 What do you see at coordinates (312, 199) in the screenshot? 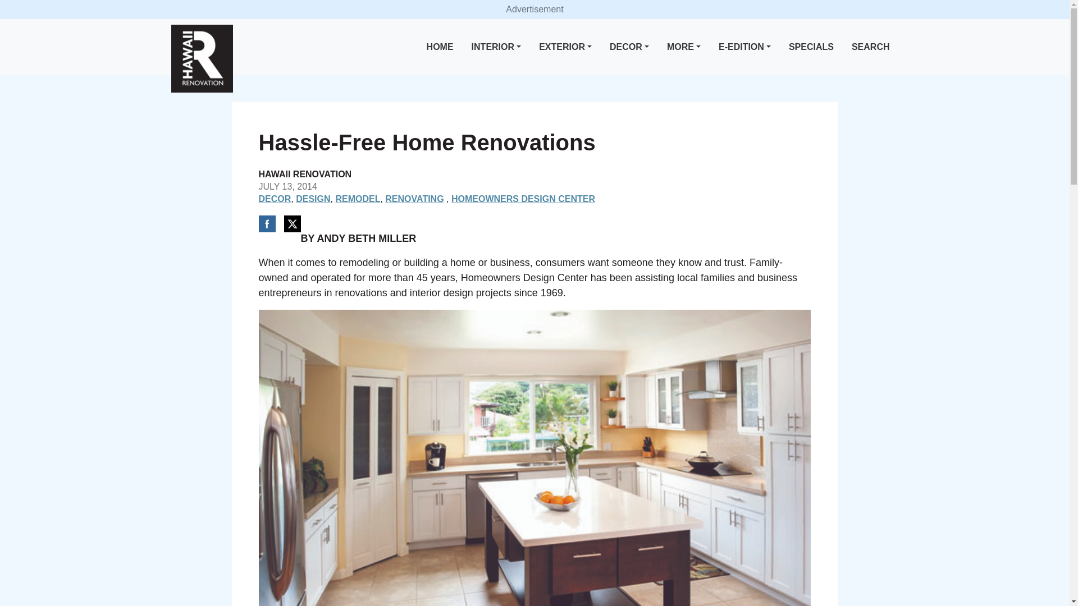
I see `DESIGN` at bounding box center [312, 199].